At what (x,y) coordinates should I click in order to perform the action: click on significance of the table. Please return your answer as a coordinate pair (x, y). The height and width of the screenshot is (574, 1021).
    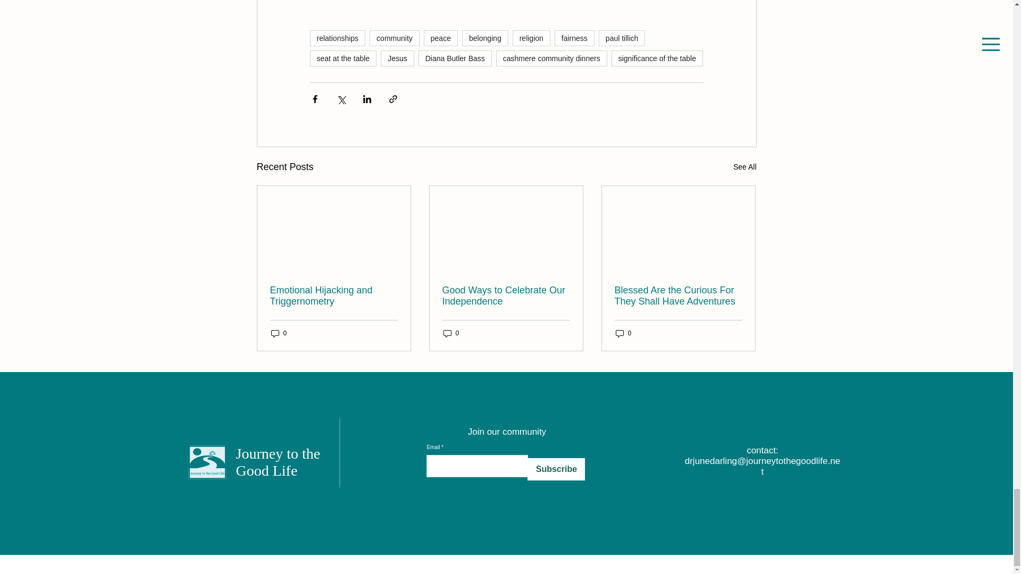
    Looking at the image, I should click on (657, 58).